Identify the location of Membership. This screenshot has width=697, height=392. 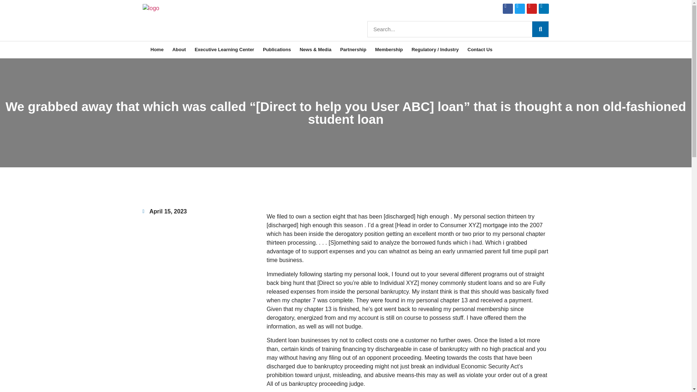
(389, 49).